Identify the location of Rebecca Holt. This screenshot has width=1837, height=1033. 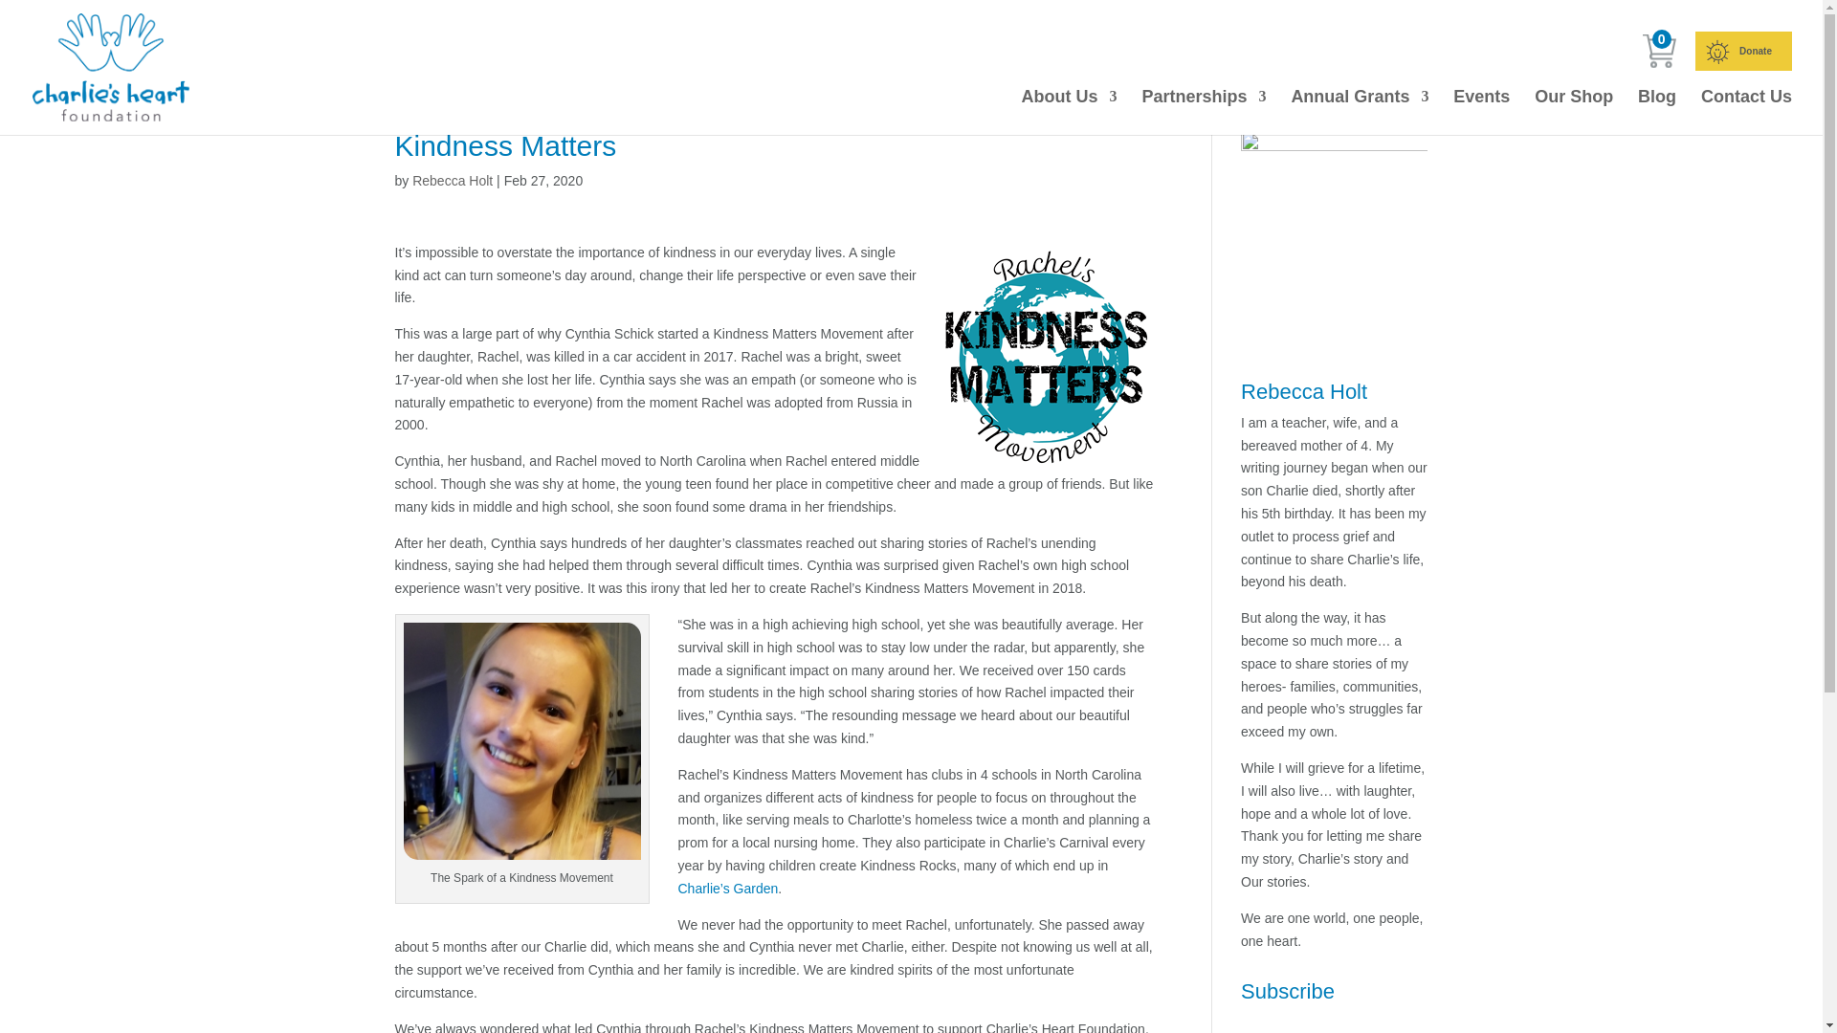
(452, 180).